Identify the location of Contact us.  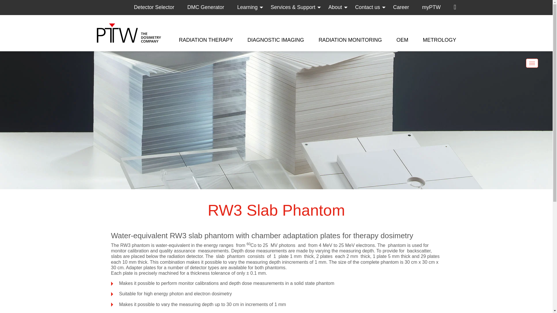
(374, 8).